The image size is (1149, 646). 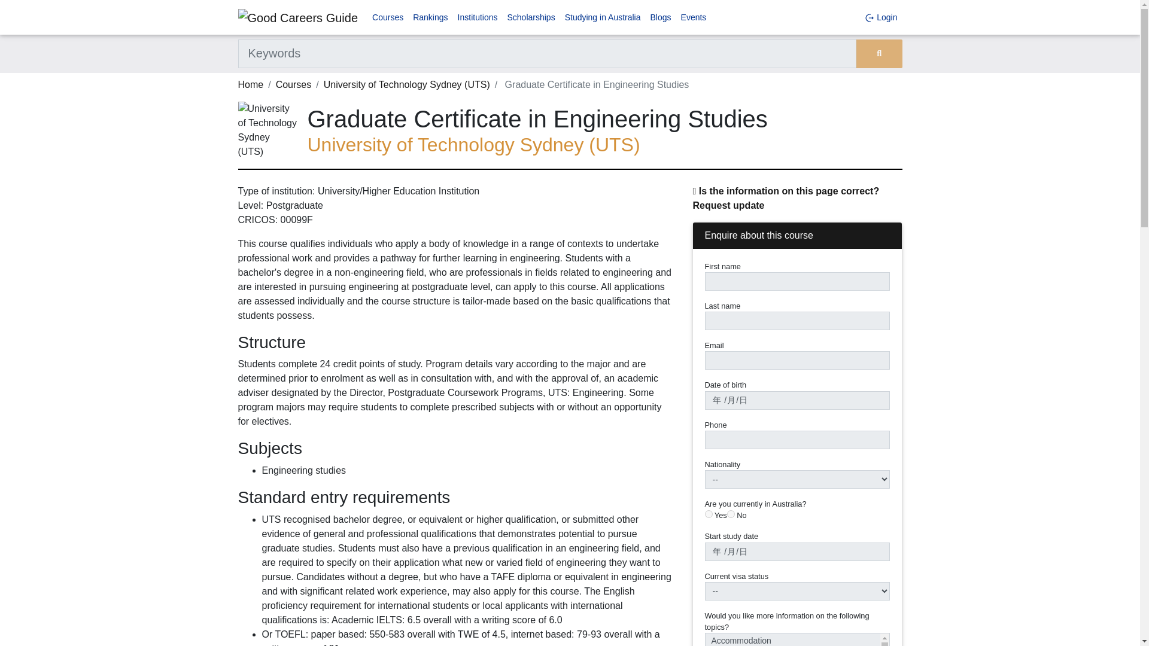 What do you see at coordinates (694, 17) in the screenshot?
I see `Events` at bounding box center [694, 17].